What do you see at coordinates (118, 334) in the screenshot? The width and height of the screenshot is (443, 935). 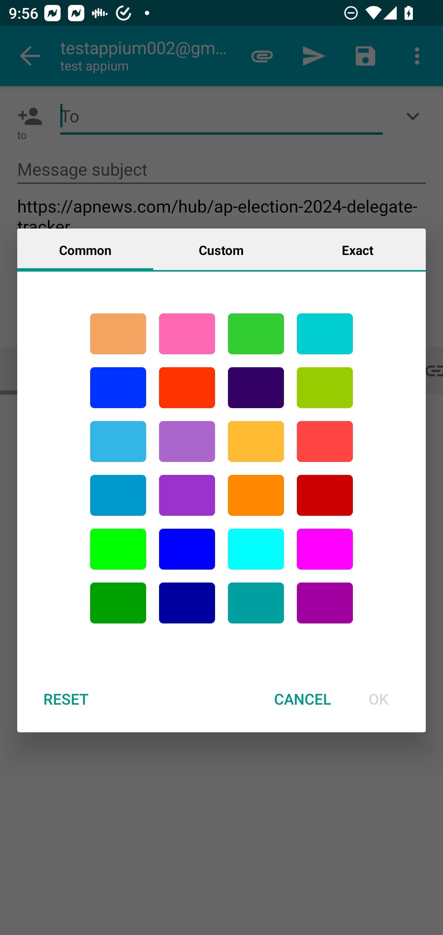 I see `Peach` at bounding box center [118, 334].